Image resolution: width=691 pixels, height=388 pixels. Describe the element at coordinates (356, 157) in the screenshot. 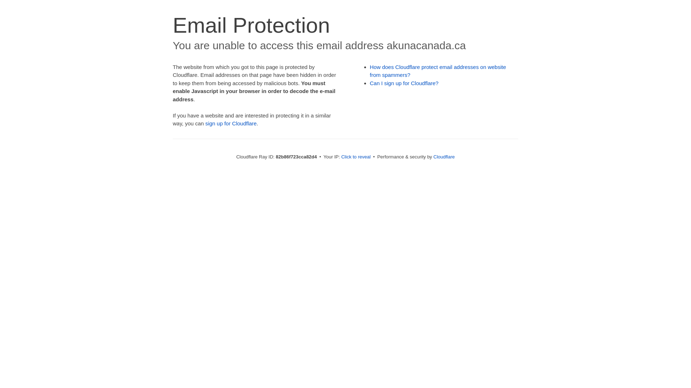

I see `Click to reveal` at that location.